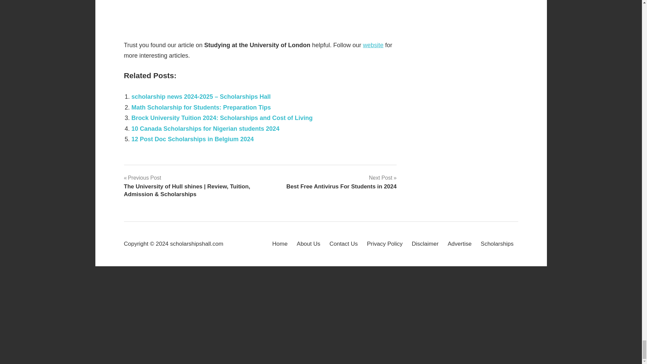  Describe the element at coordinates (205, 129) in the screenshot. I see `10 Canada Scholarships for Nigerian students 2024` at that location.